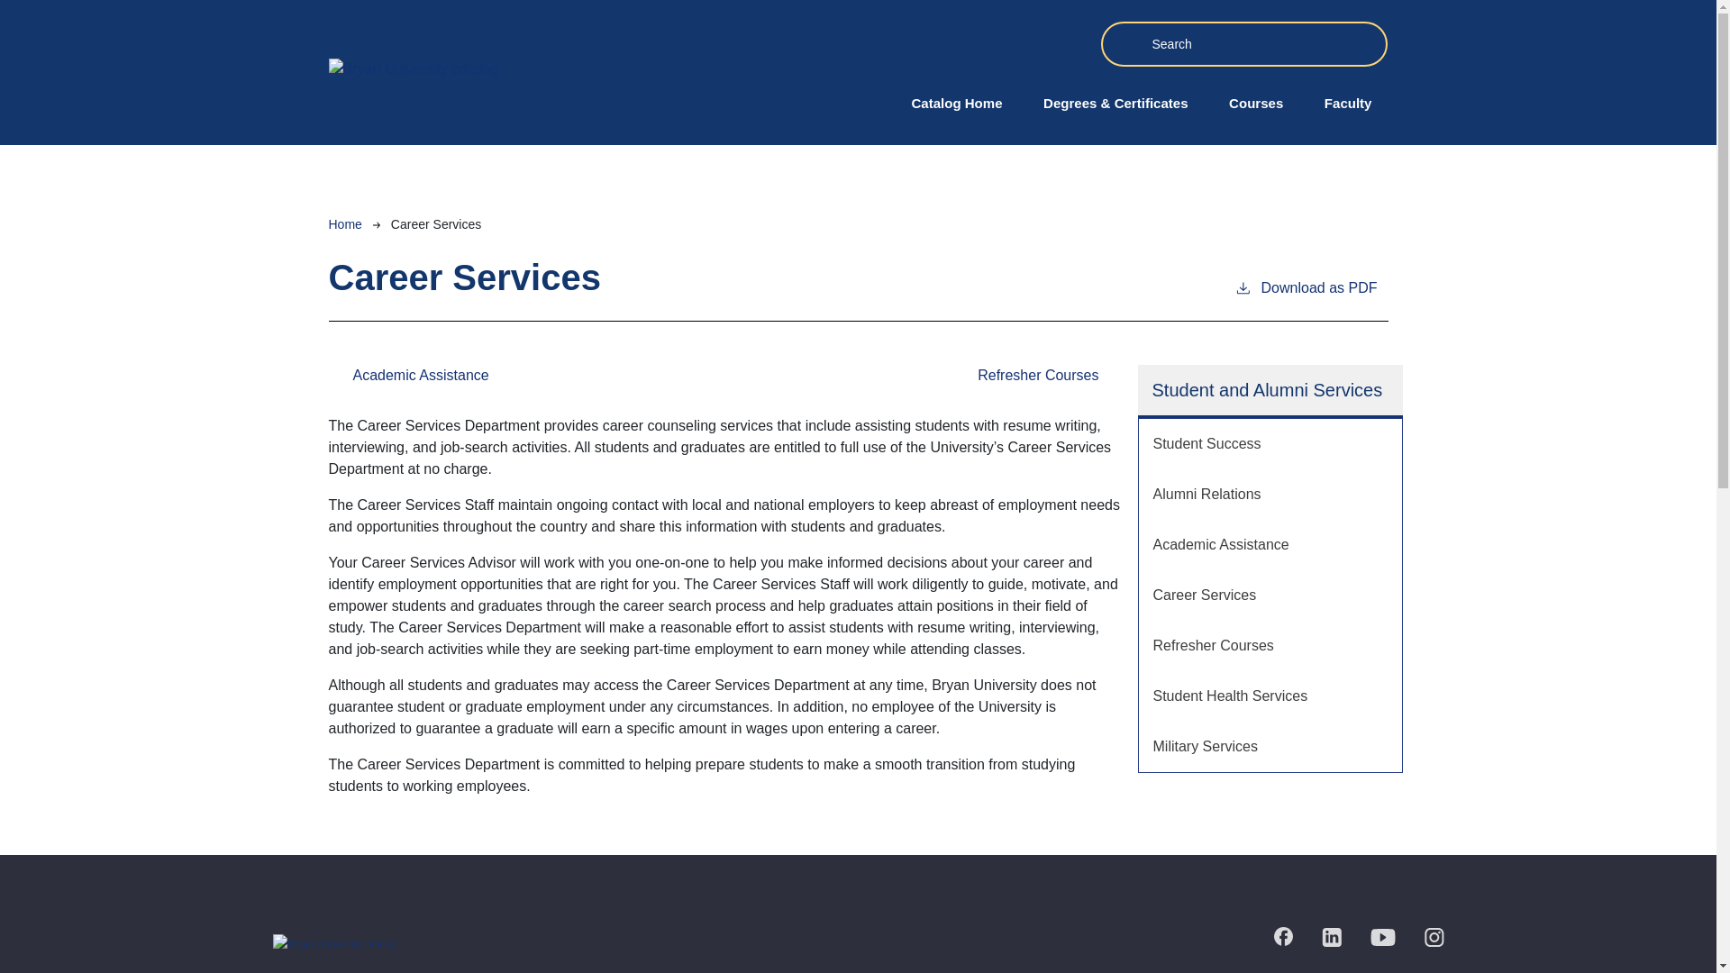 The height and width of the screenshot is (973, 1730). Describe the element at coordinates (1270, 494) in the screenshot. I see `Alumni Relations` at that location.